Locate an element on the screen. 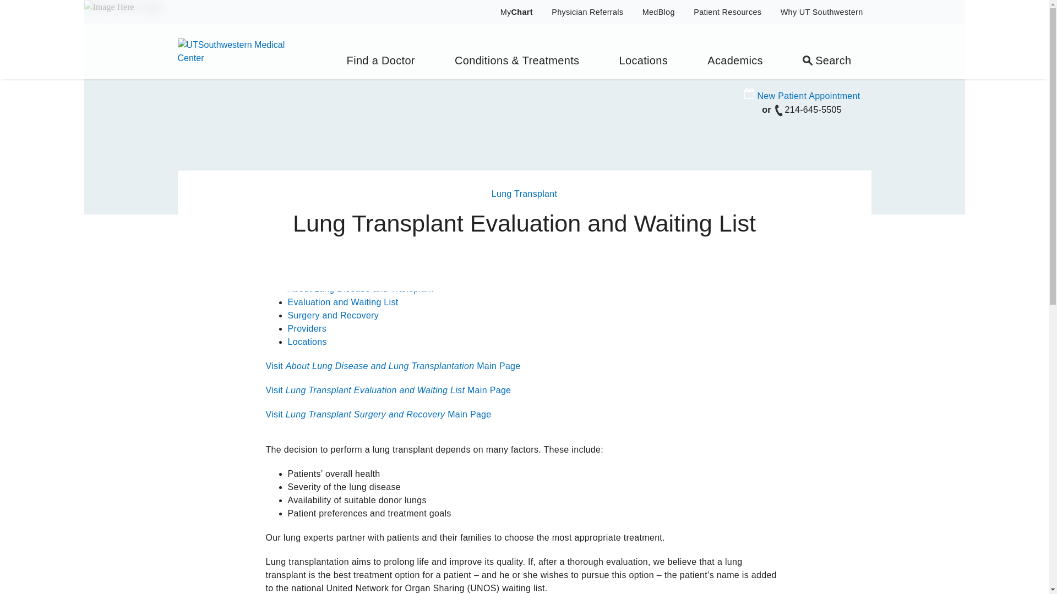 Image resolution: width=1057 pixels, height=594 pixels. Appointment New Patient Appointment is located at coordinates (802, 96).